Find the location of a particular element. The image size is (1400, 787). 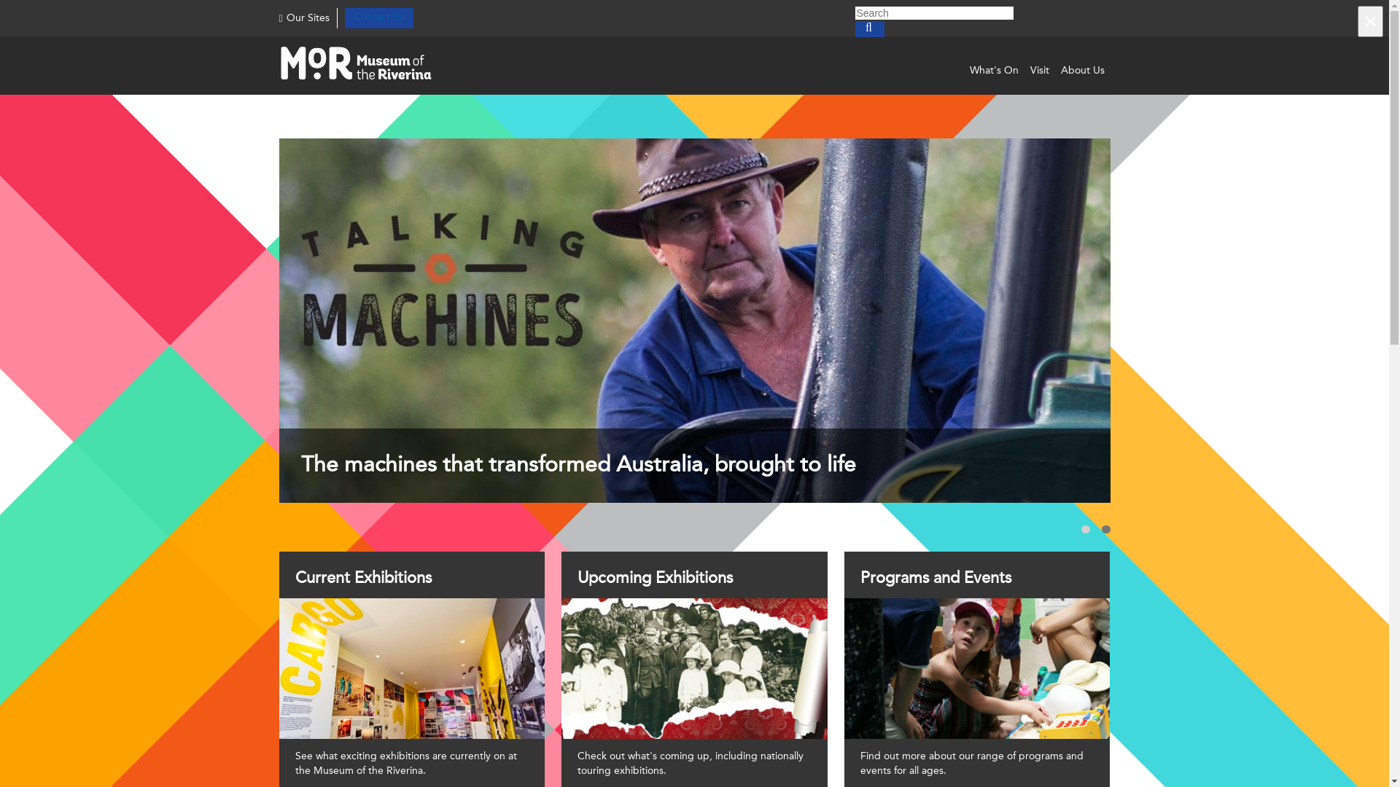

Search button is located at coordinates (869, 29).